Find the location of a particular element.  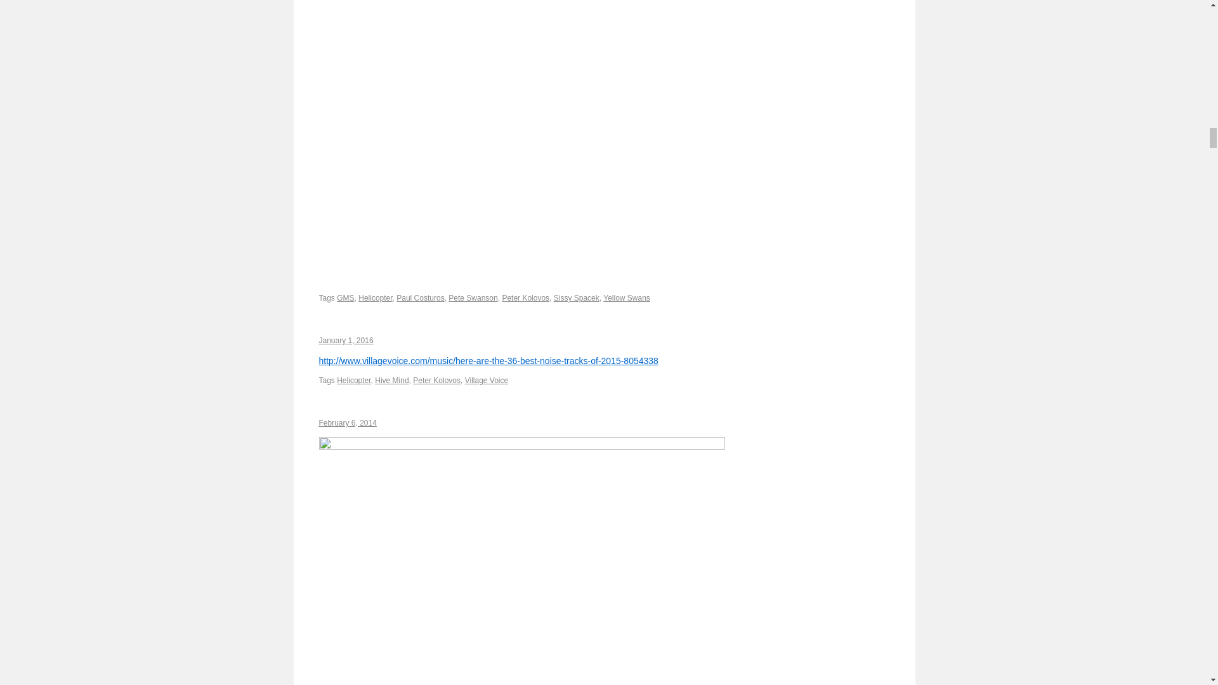

January 1, 2016 is located at coordinates (345, 341).